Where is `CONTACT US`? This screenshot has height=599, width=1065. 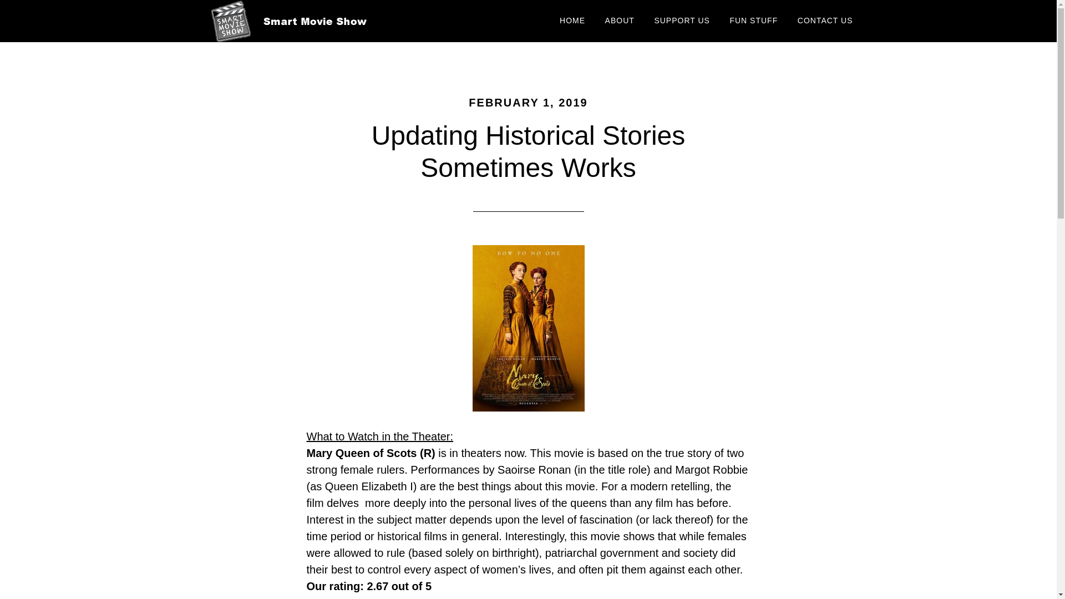 CONTACT US is located at coordinates (825, 21).